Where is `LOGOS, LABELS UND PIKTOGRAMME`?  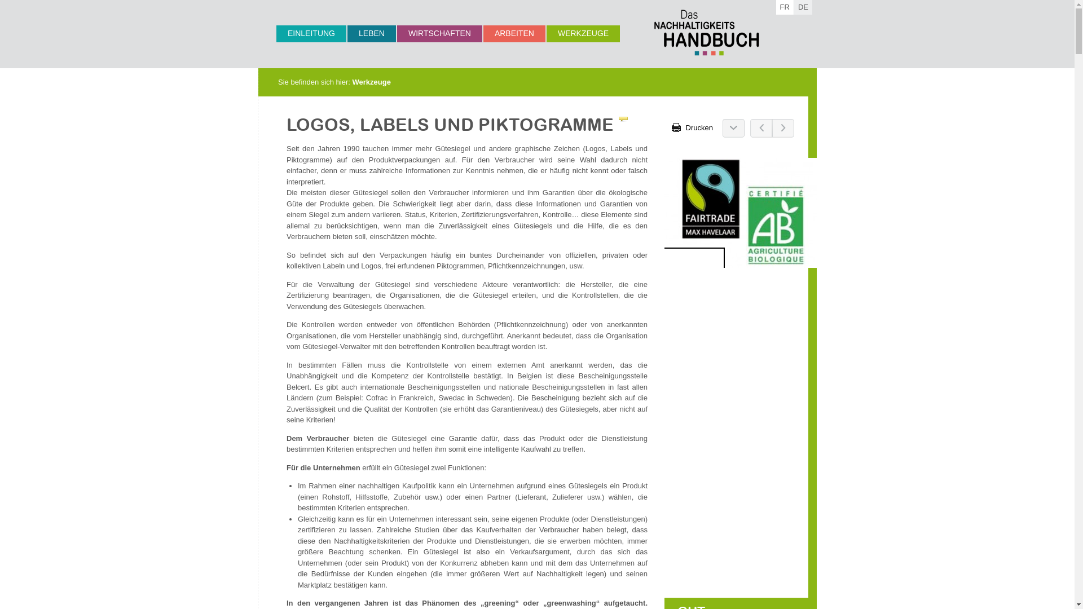
LOGOS, LABELS UND PIKTOGRAMME is located at coordinates (457, 124).